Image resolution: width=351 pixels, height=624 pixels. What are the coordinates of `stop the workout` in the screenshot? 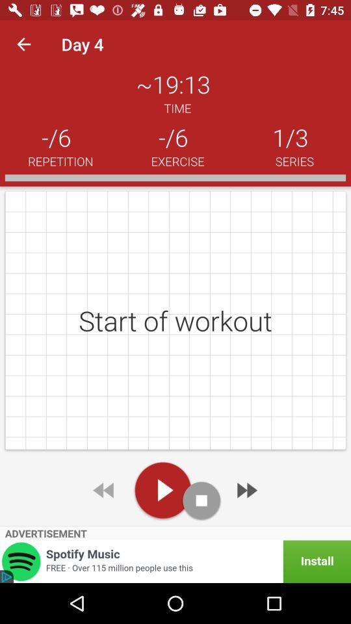 It's located at (201, 500).